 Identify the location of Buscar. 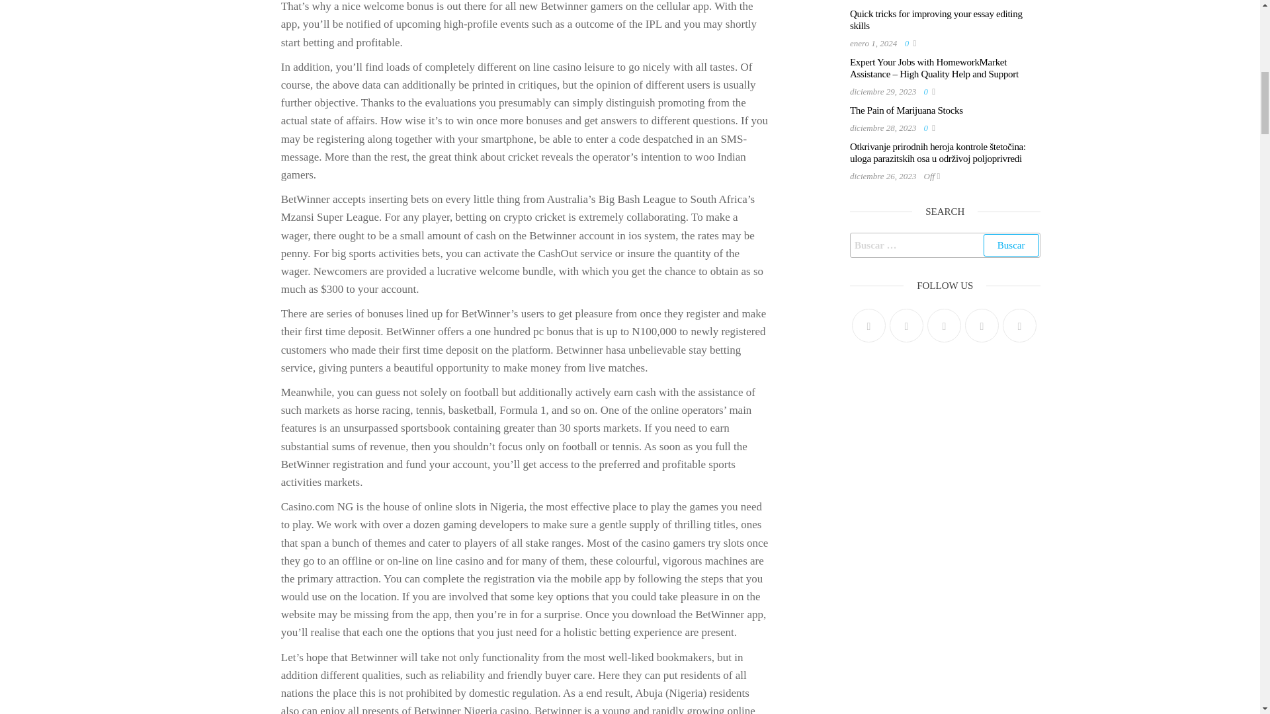
(1011, 245).